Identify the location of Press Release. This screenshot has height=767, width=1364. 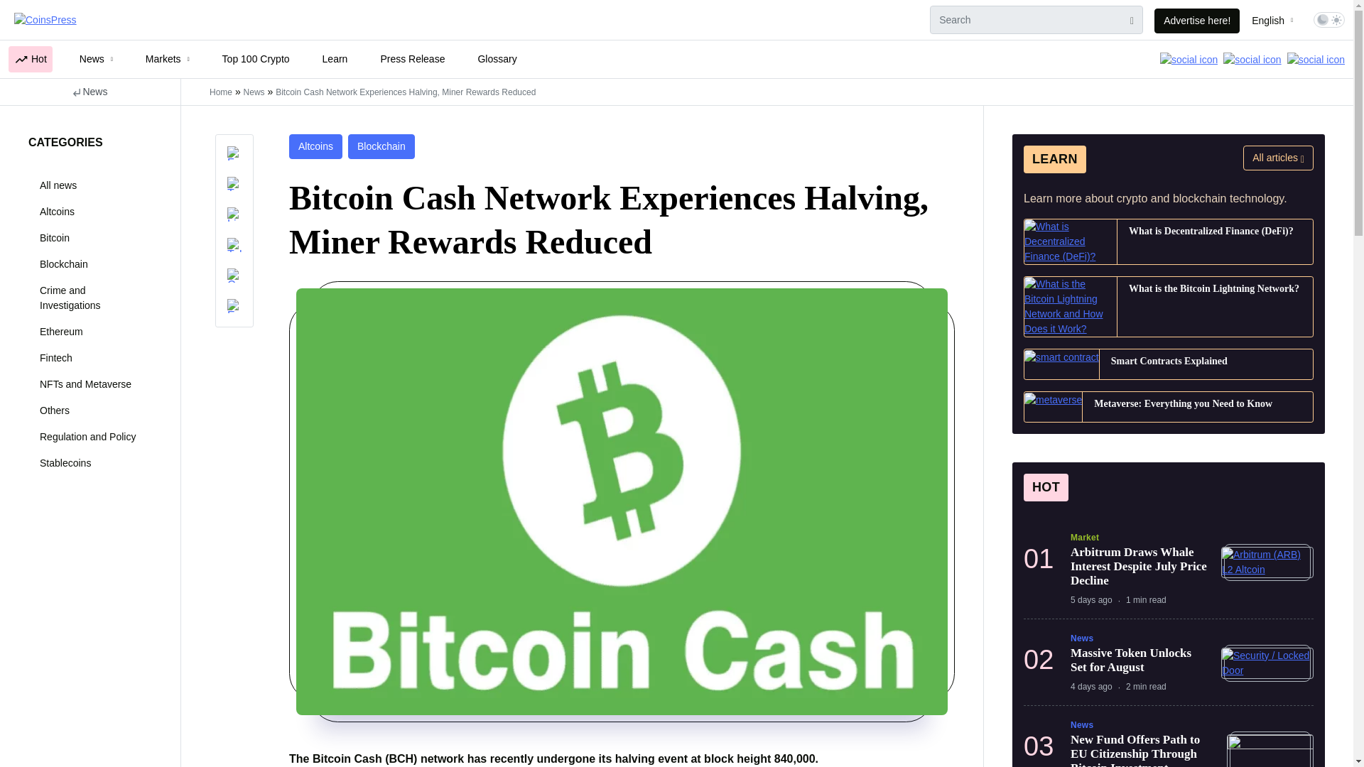
(412, 58).